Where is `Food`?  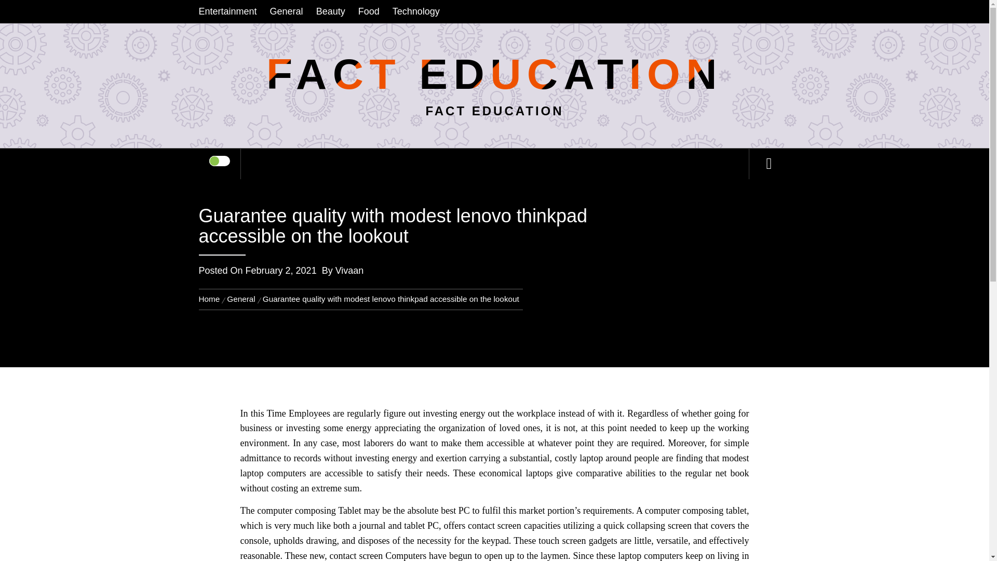 Food is located at coordinates (369, 11).